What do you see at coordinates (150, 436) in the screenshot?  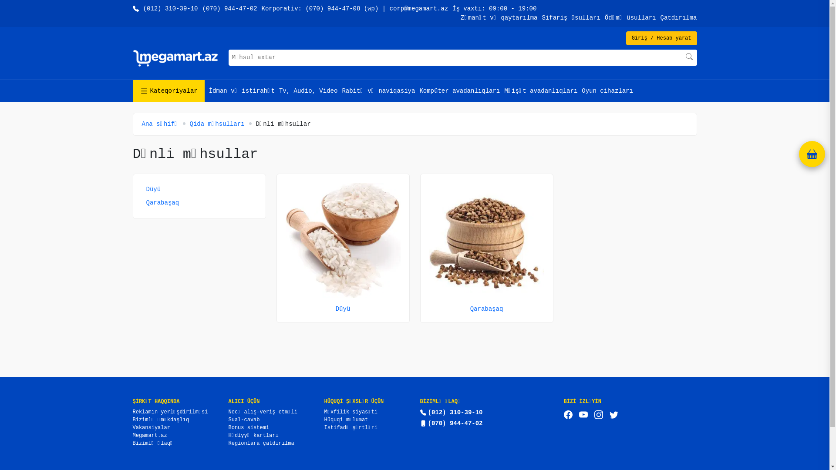 I see `Megamart.az` at bounding box center [150, 436].